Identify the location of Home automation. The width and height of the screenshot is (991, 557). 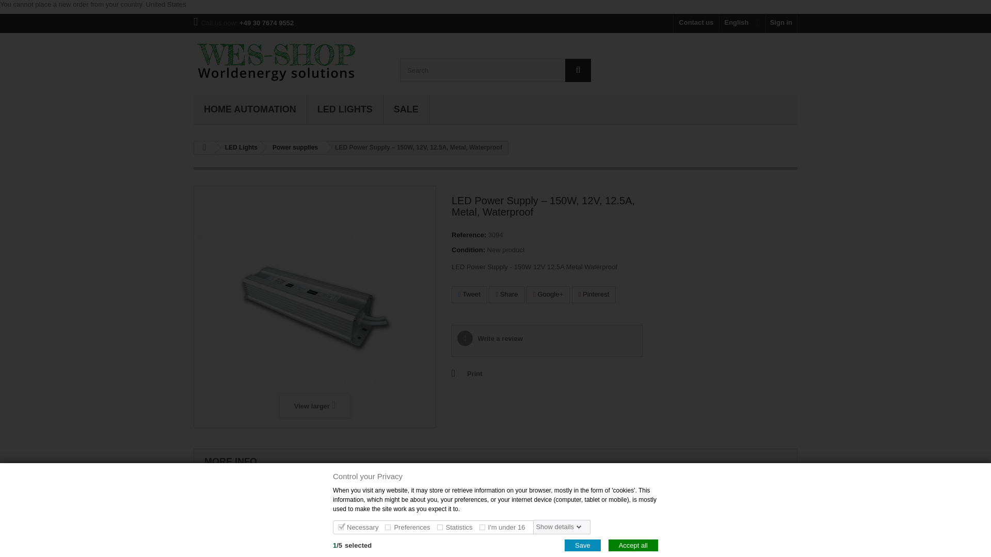
(250, 110).